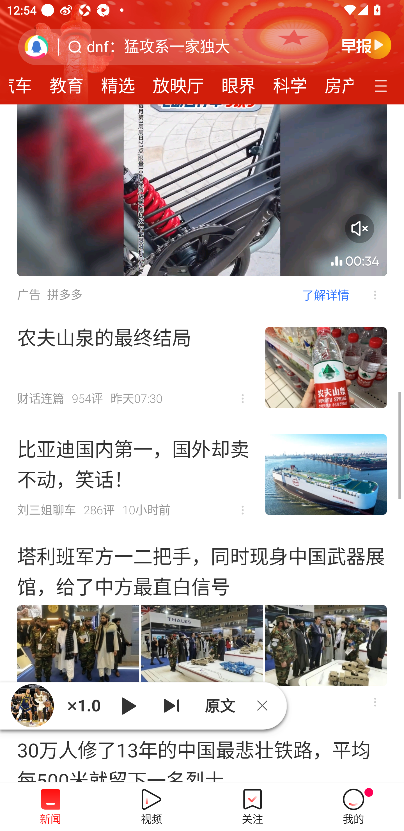 This screenshot has height=831, width=404. What do you see at coordinates (118, 83) in the screenshot?
I see `精选` at bounding box center [118, 83].